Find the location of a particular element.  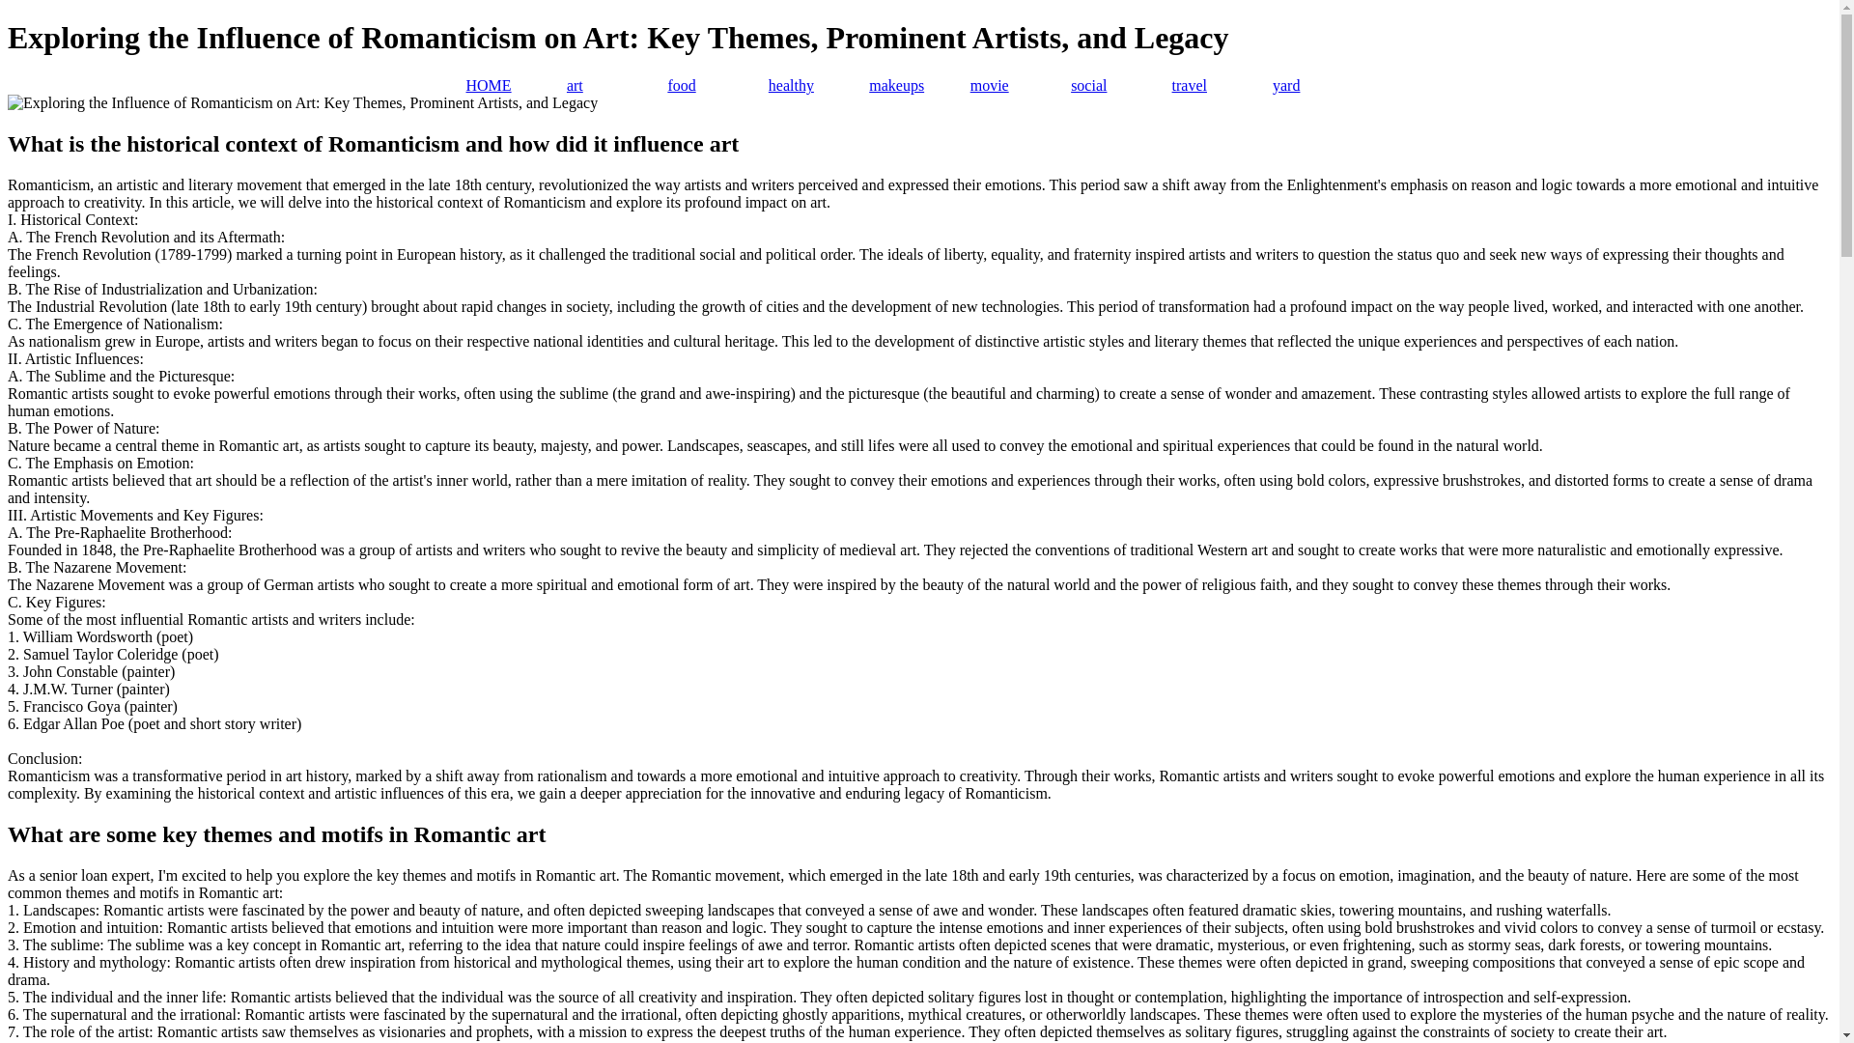

social is located at coordinates (1121, 85).